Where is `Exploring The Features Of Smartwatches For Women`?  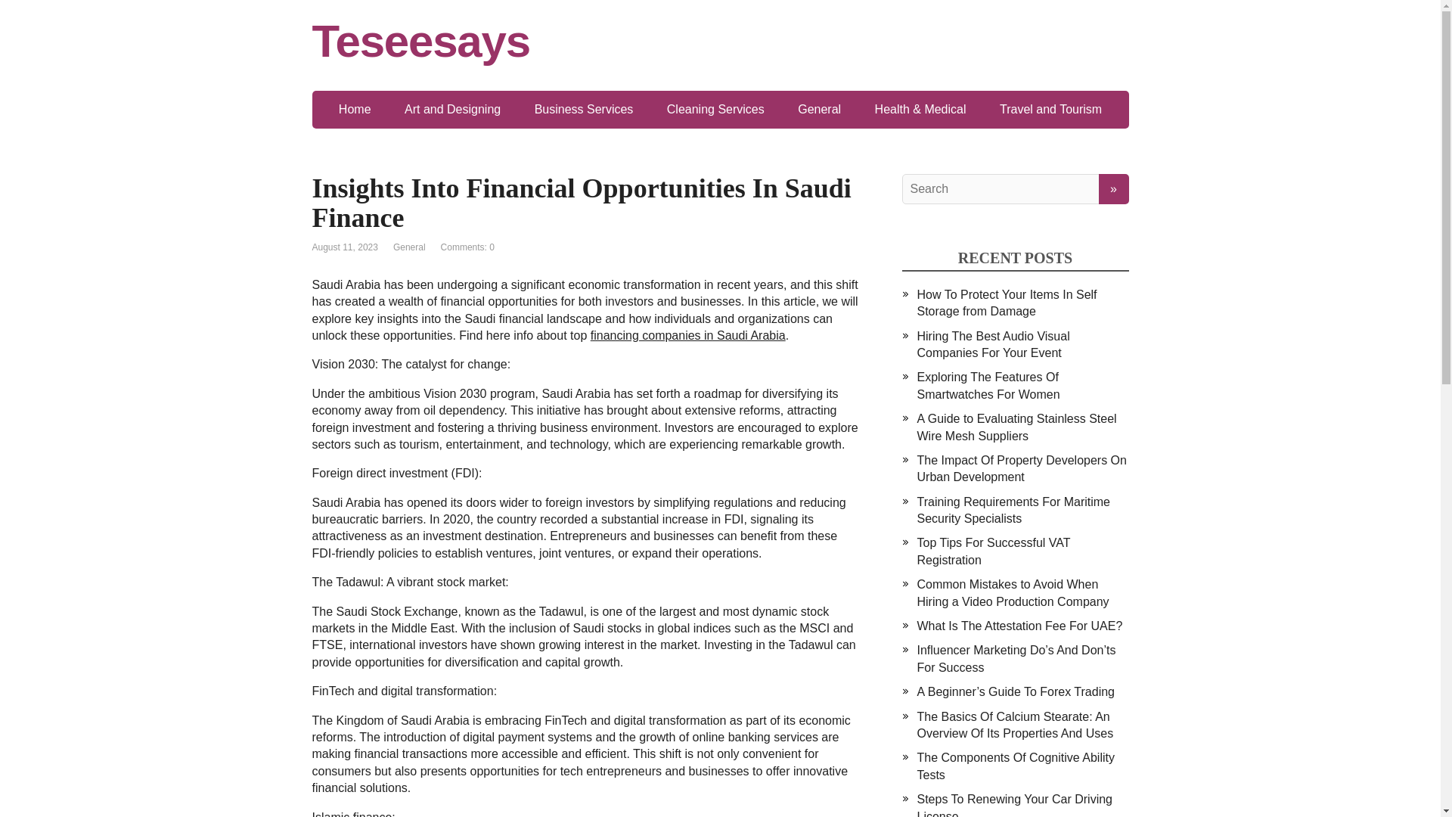
Exploring The Features Of Smartwatches For Women is located at coordinates (988, 386).